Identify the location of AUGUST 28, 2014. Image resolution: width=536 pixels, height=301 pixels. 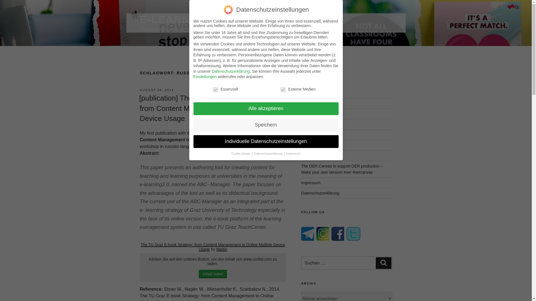
(156, 90).